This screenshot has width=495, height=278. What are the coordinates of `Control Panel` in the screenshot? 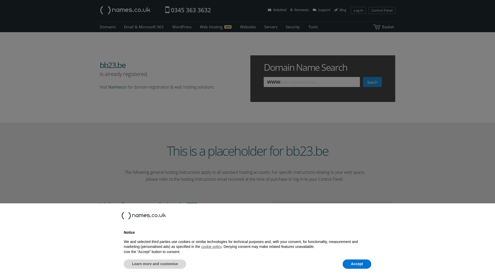 It's located at (382, 10).